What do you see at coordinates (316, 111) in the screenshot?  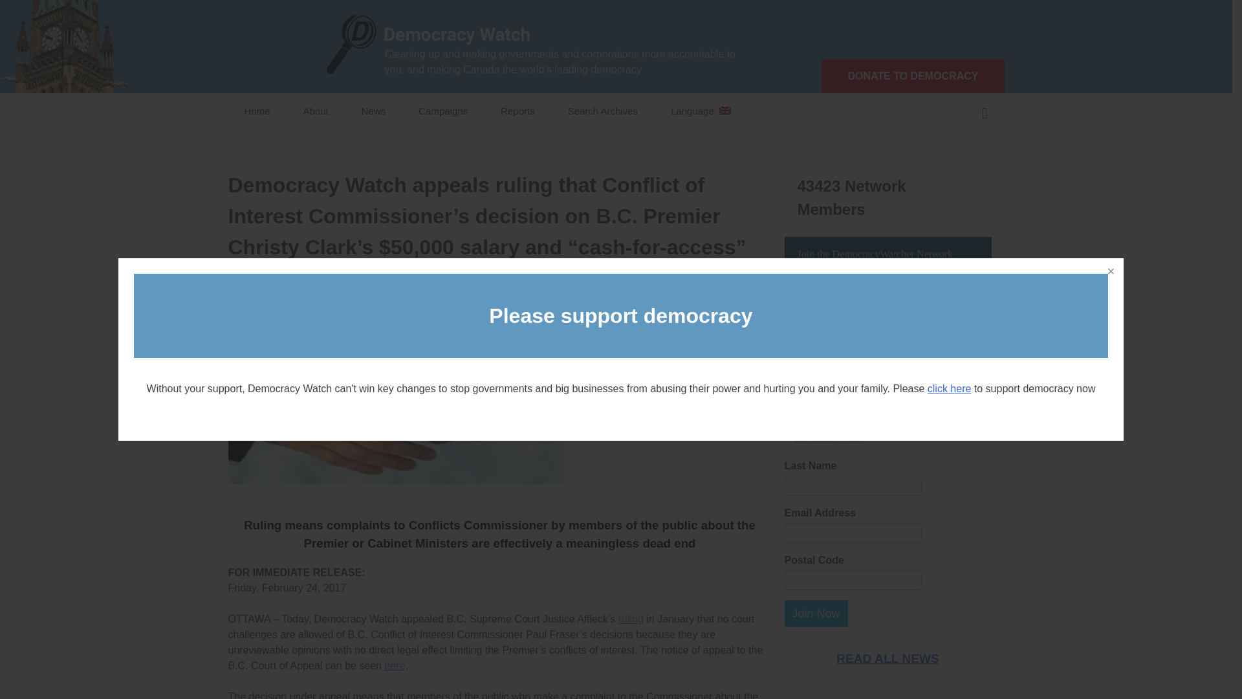 I see `About` at bounding box center [316, 111].